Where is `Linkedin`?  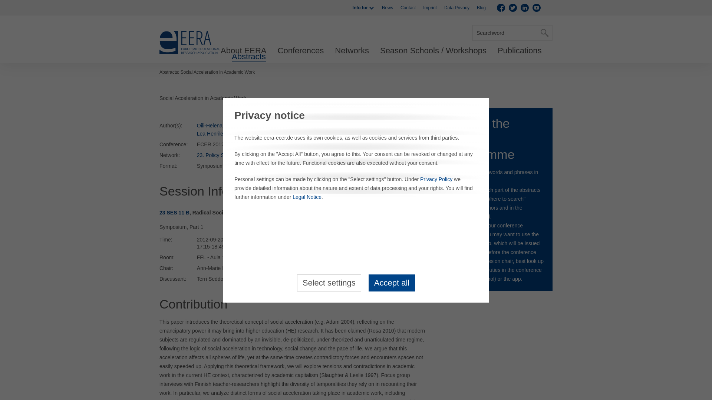 Linkedin is located at coordinates (524, 7).